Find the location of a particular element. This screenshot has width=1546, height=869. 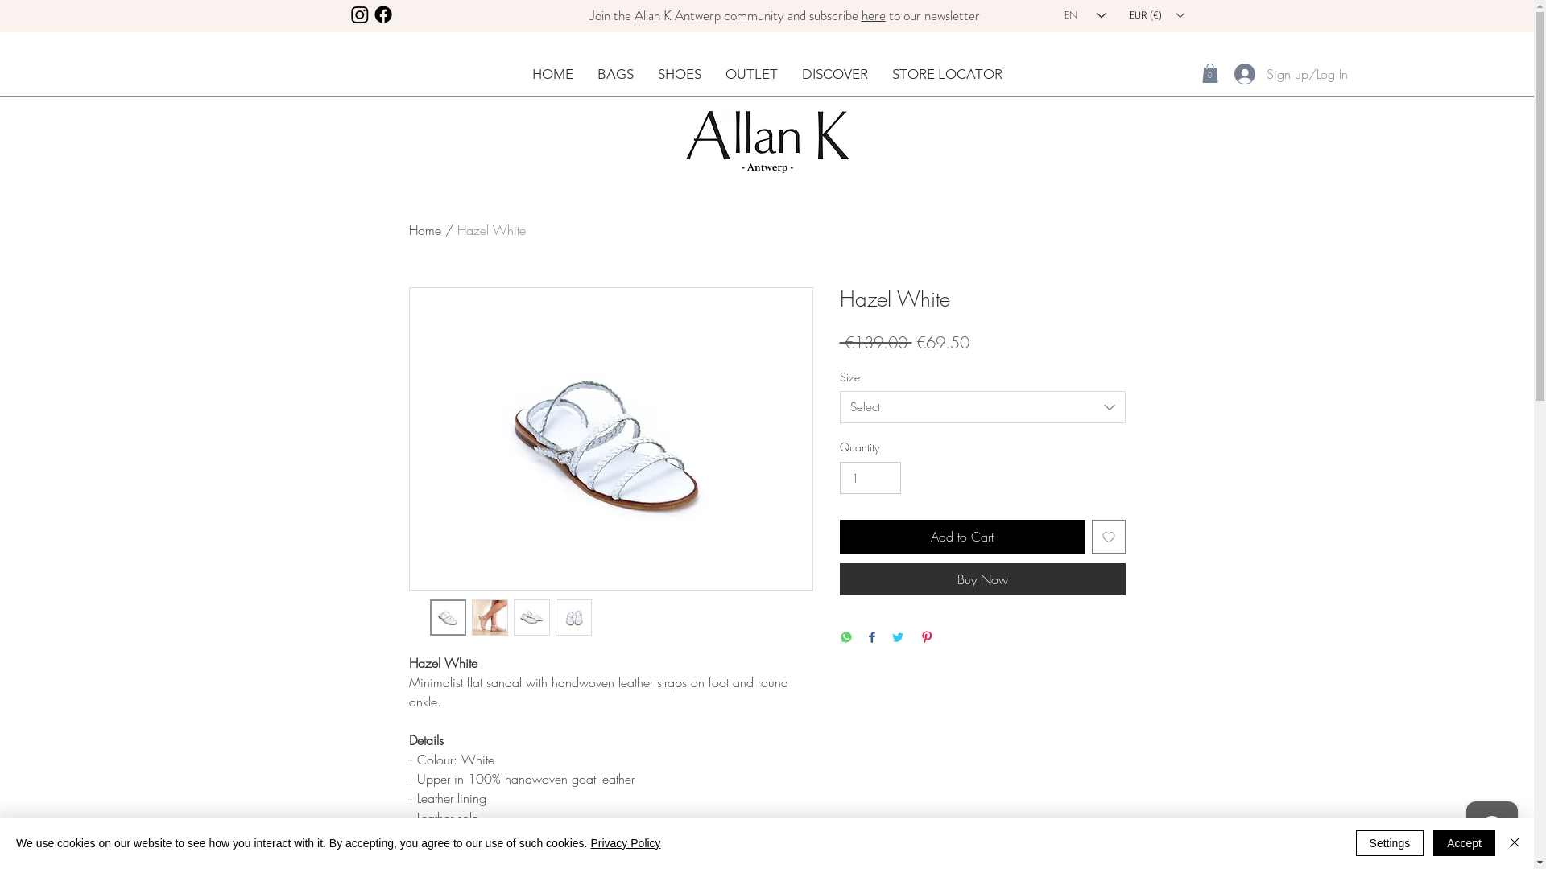

0 is located at coordinates (1209, 73).